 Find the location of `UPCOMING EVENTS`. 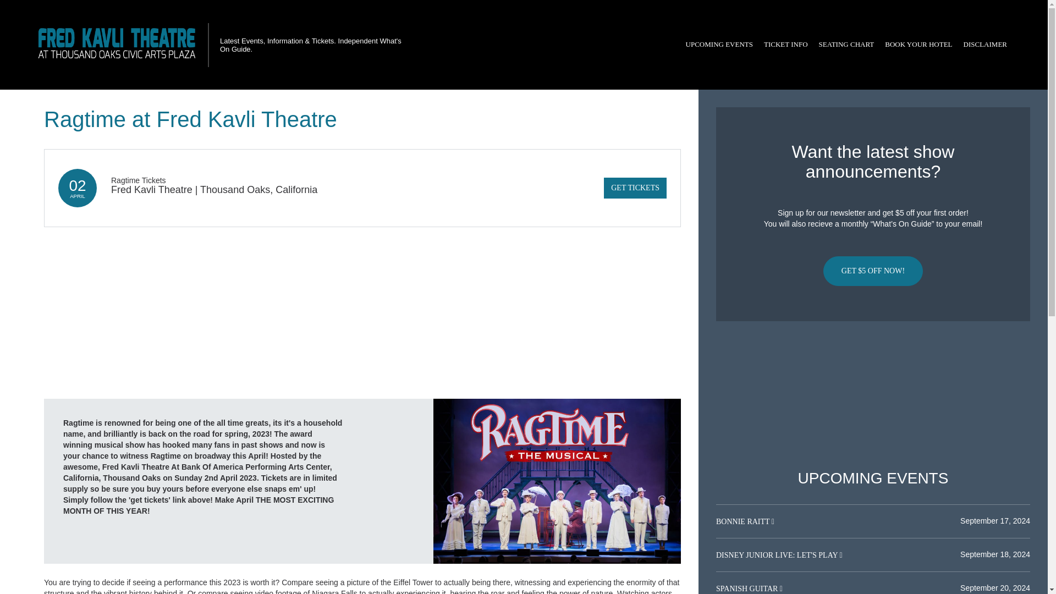

UPCOMING EVENTS is located at coordinates (719, 45).